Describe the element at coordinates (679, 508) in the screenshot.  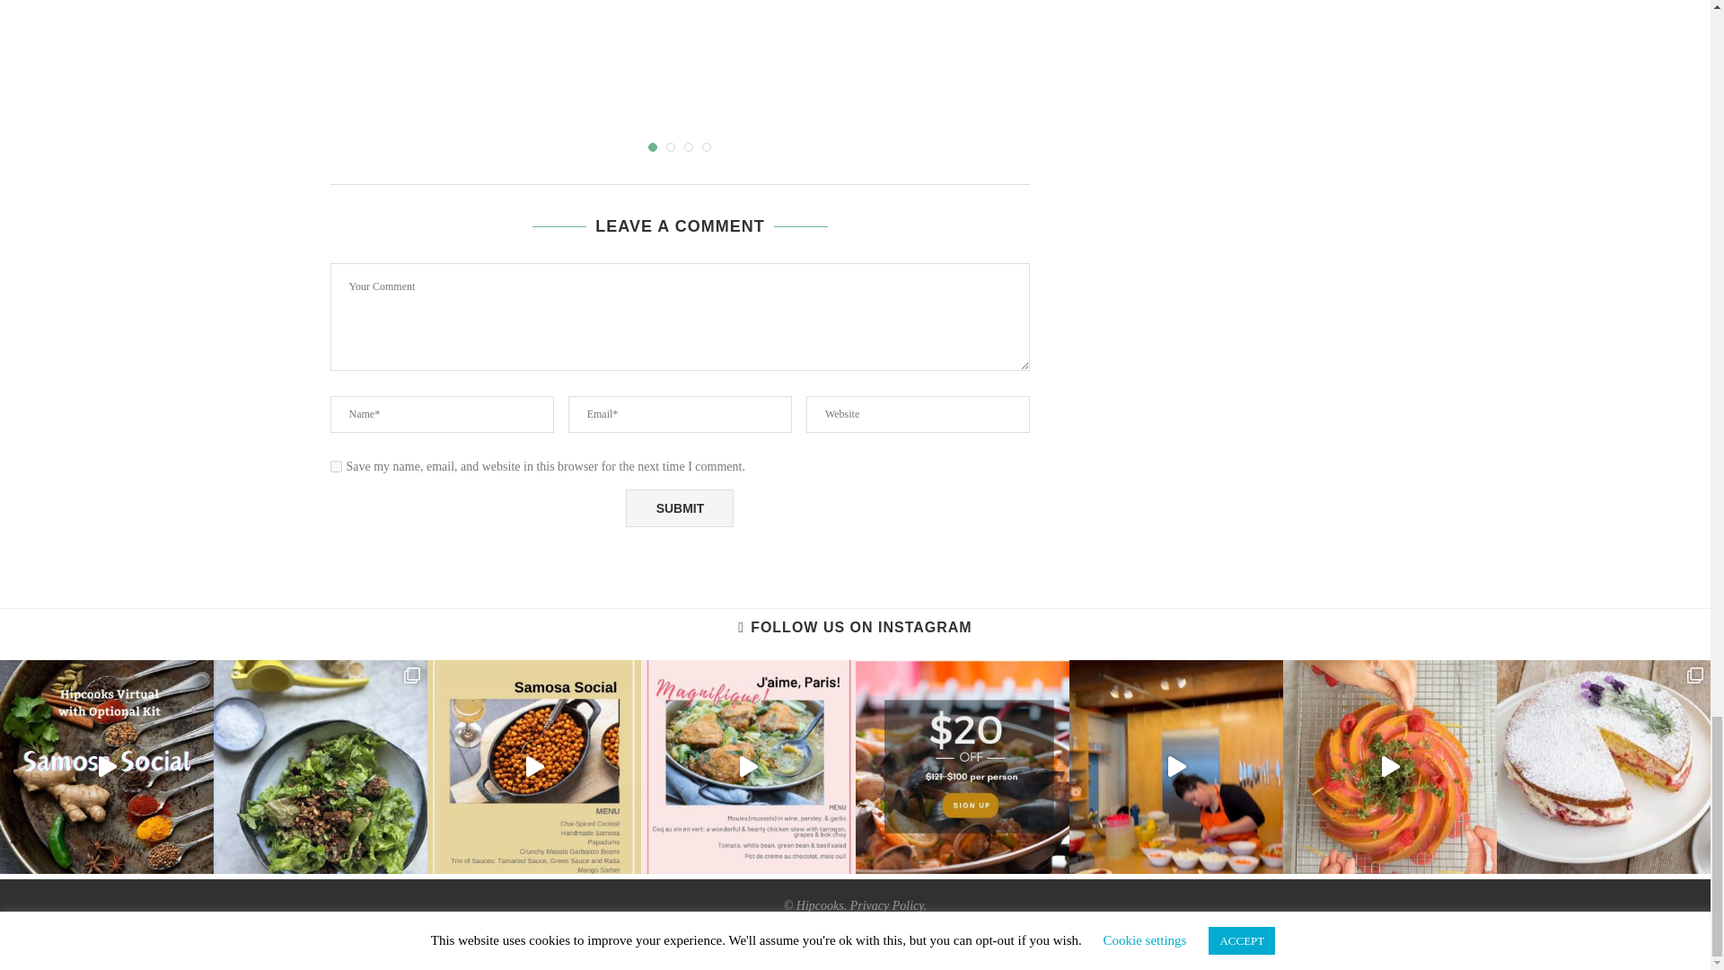
I see `Submit` at that location.